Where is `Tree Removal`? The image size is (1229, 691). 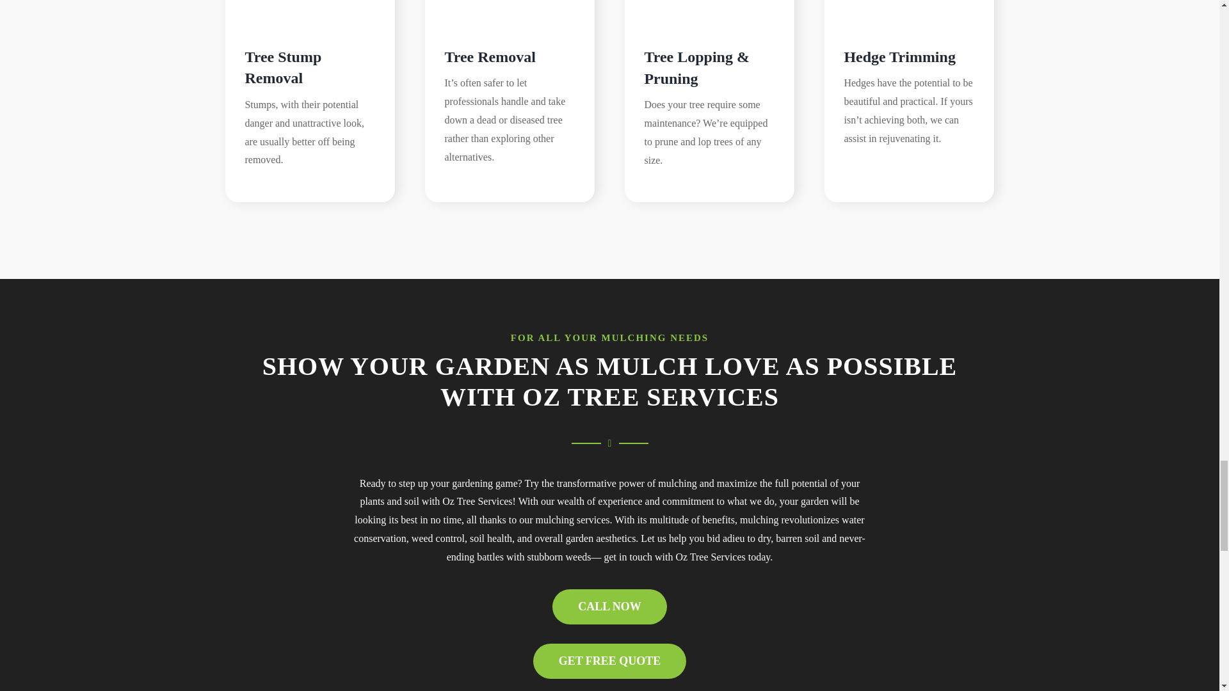 Tree Removal is located at coordinates (489, 56).